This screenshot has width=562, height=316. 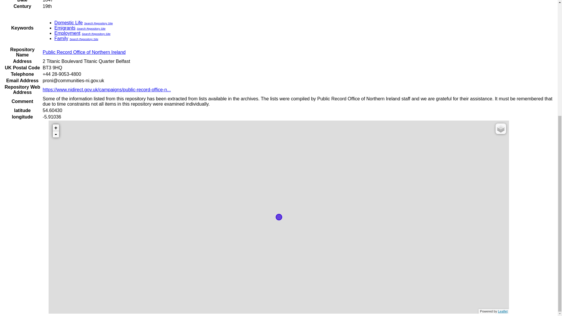 What do you see at coordinates (503, 311) in the screenshot?
I see `Leaflet` at bounding box center [503, 311].